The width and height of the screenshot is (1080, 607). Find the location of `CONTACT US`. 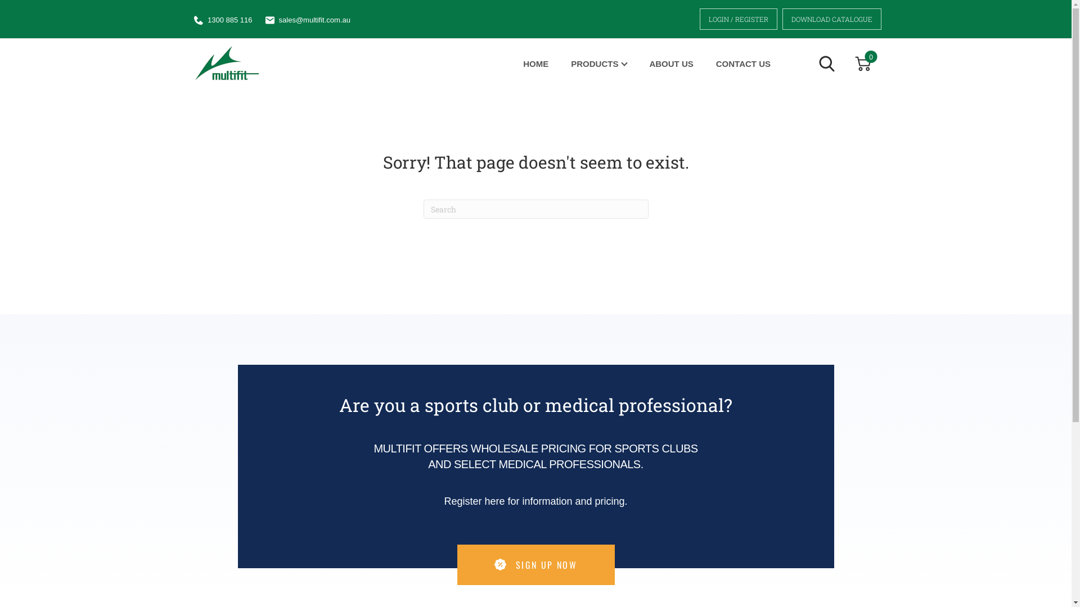

CONTACT US is located at coordinates (744, 64).